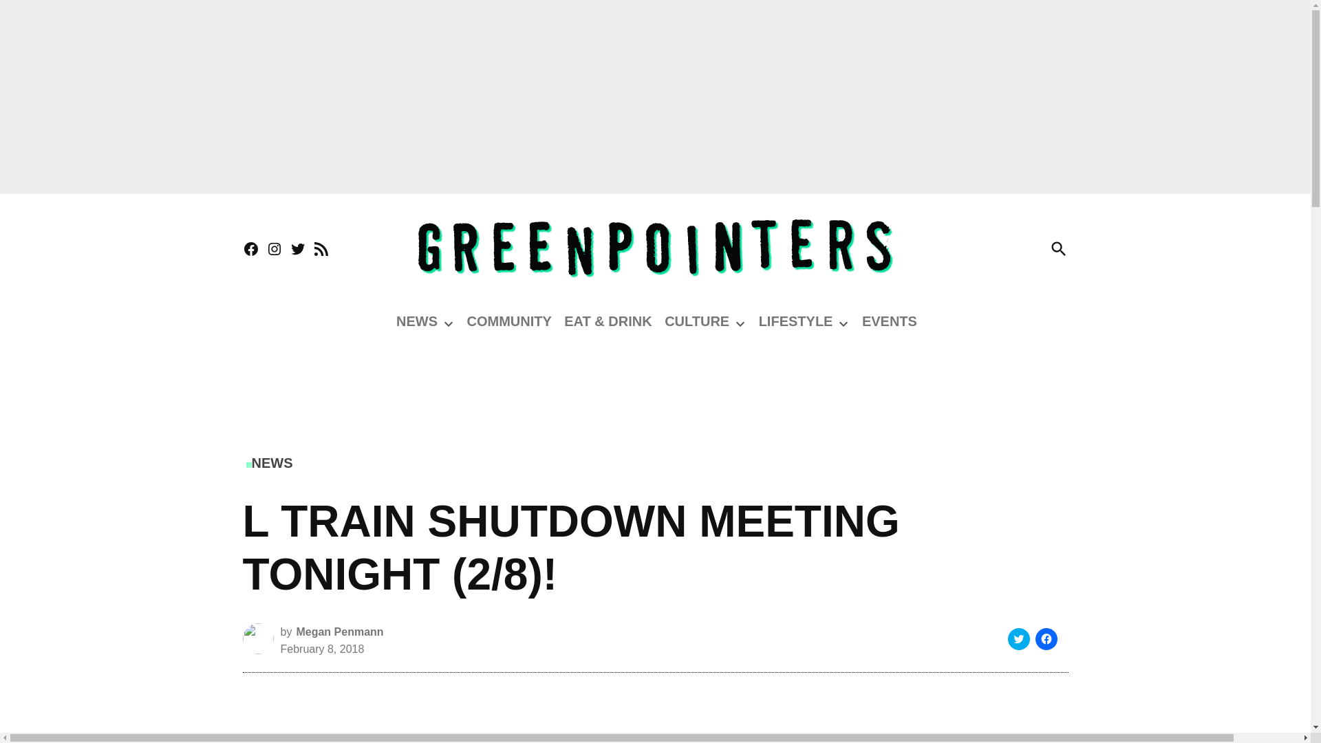  I want to click on RSS, so click(321, 249).